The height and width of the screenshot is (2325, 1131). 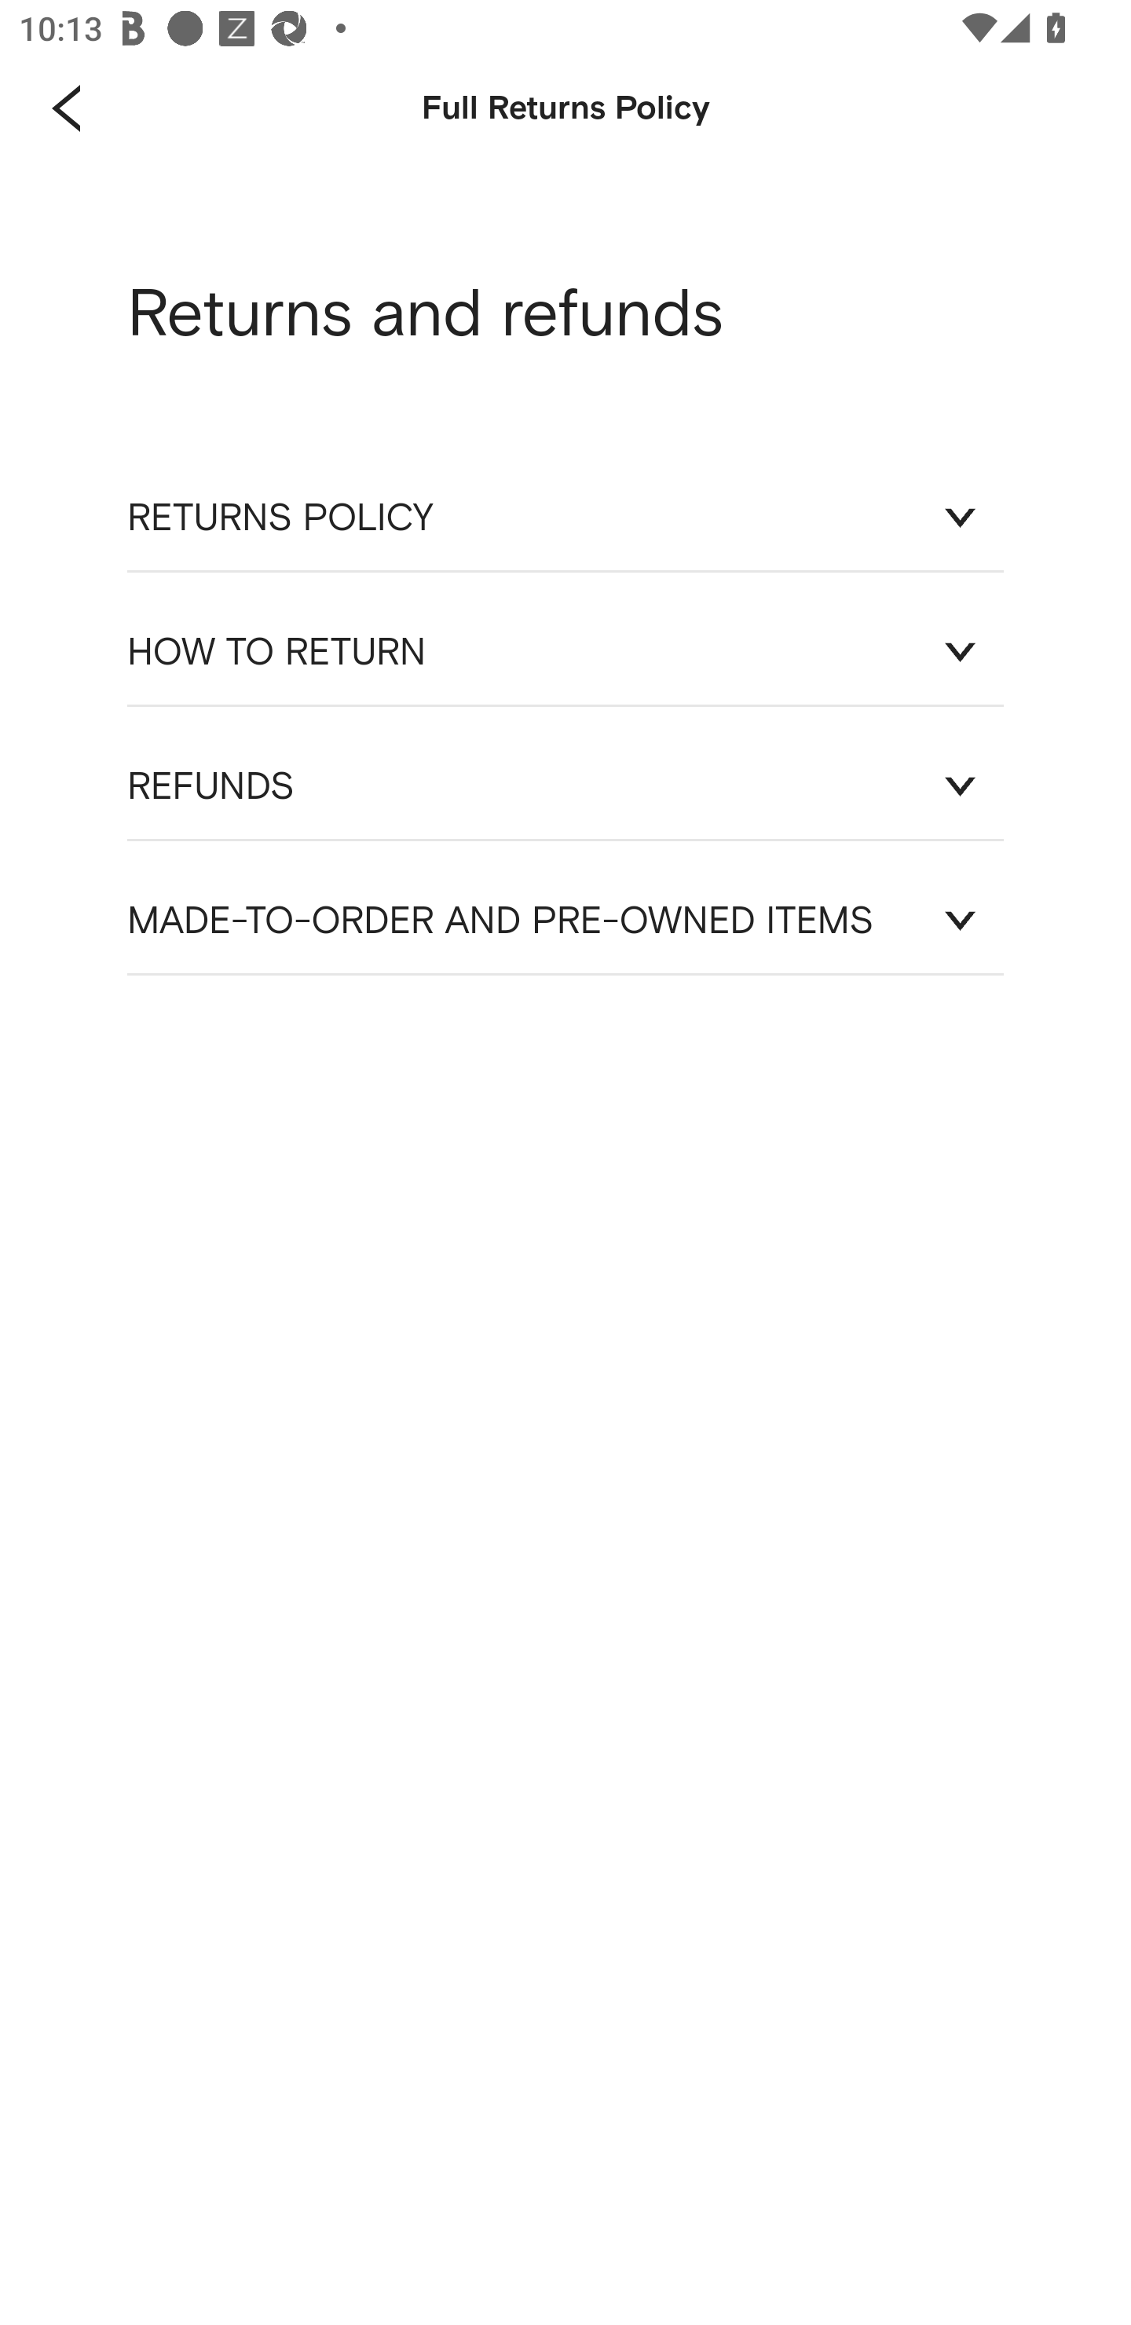 I want to click on REFUNDS, so click(x=565, y=785).